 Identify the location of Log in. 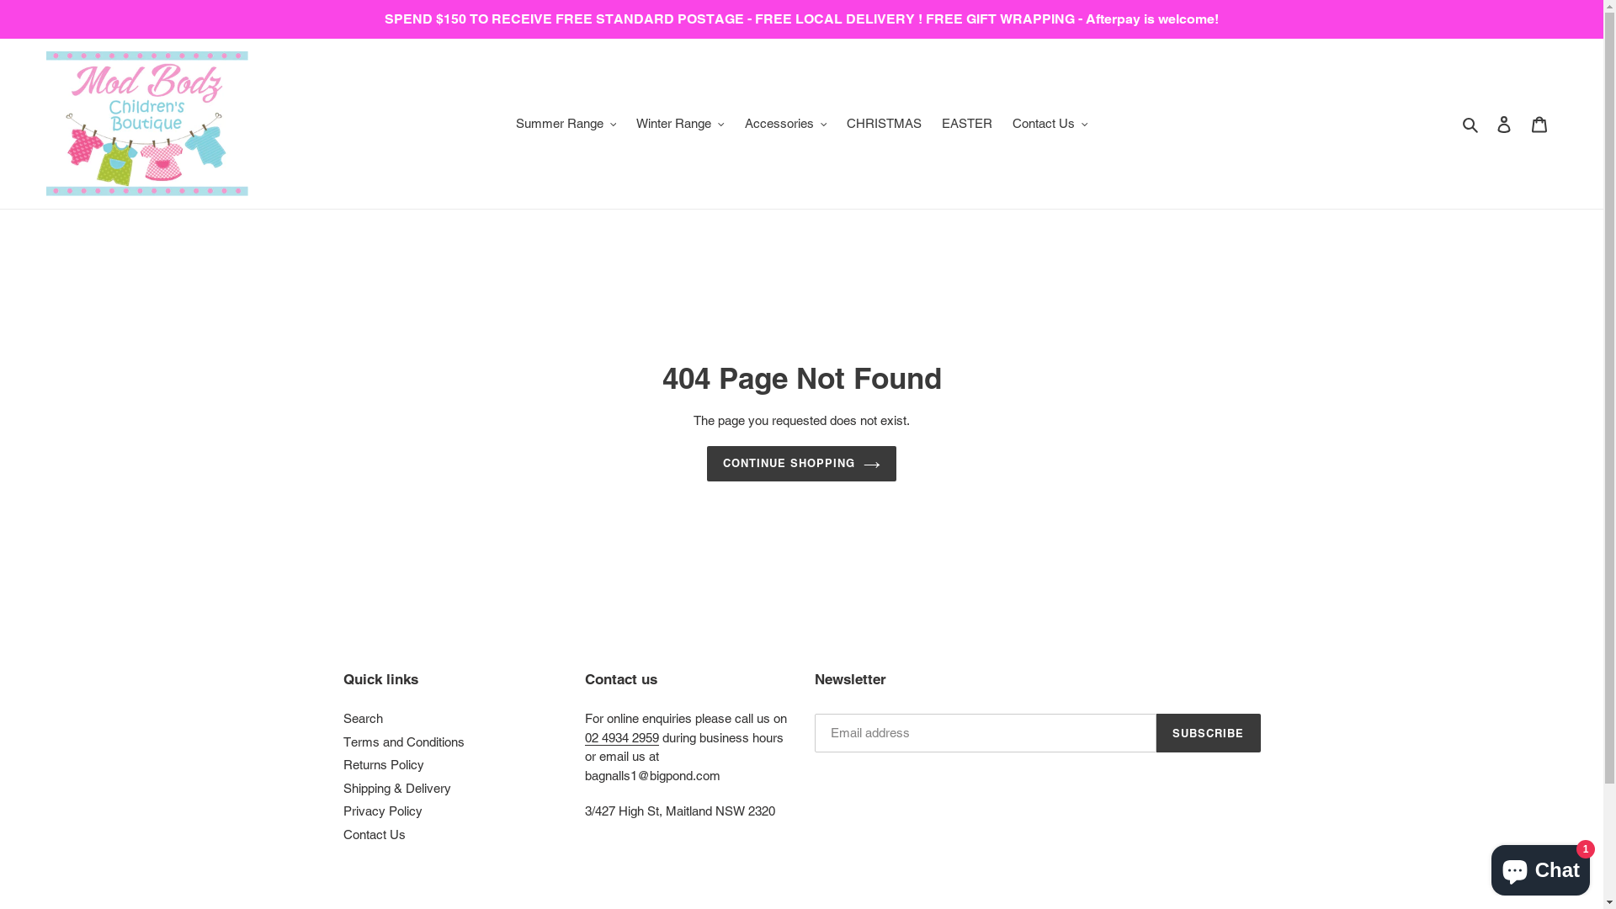
(1504, 125).